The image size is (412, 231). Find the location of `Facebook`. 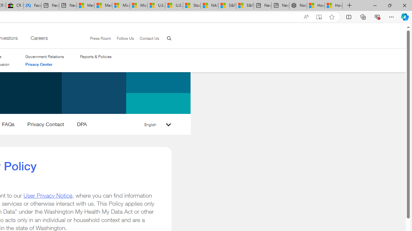

Facebook is located at coordinates (32, 6).